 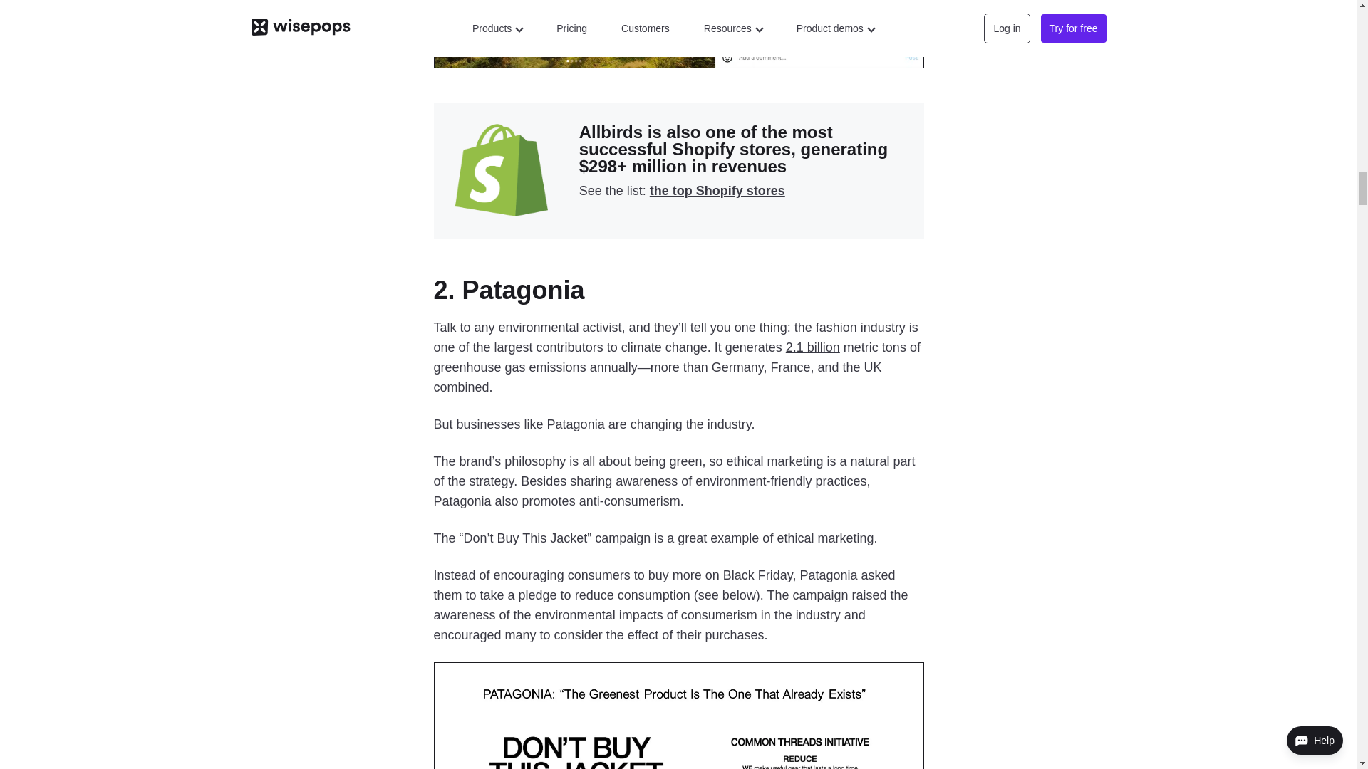 What do you see at coordinates (717, 191) in the screenshot?
I see `the top Shopify stores` at bounding box center [717, 191].